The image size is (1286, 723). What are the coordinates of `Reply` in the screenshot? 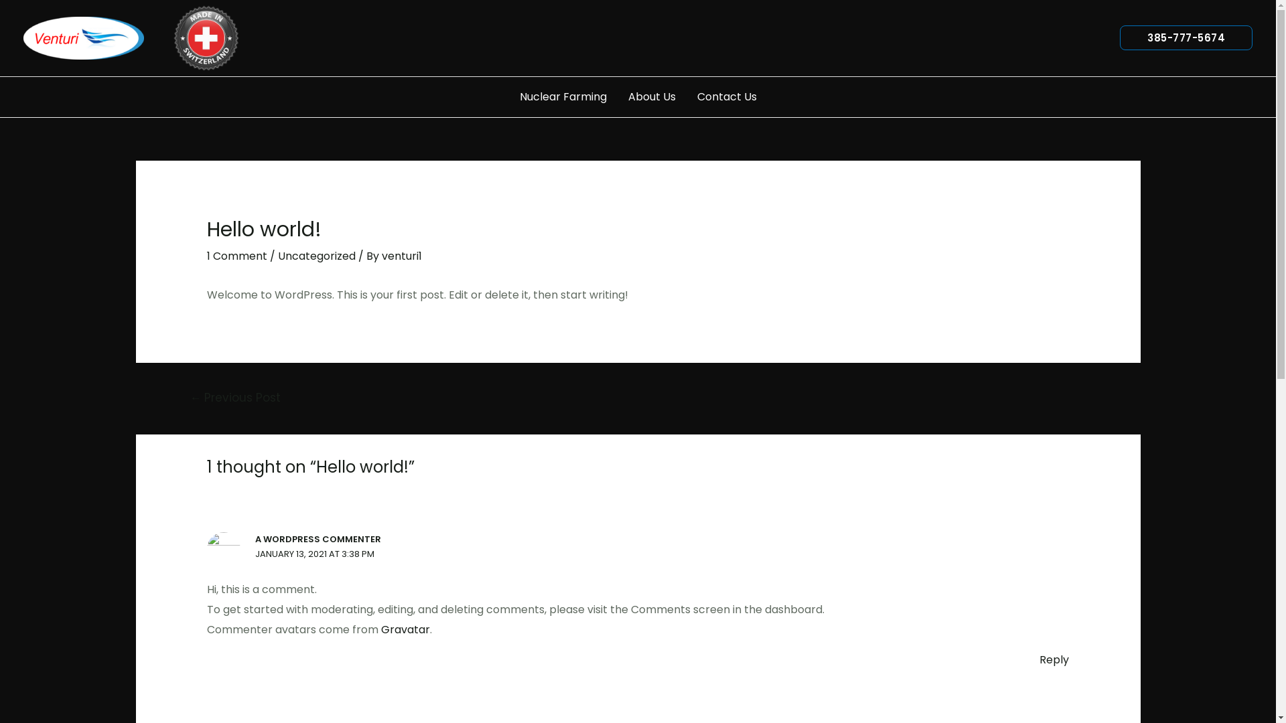 It's located at (1054, 660).